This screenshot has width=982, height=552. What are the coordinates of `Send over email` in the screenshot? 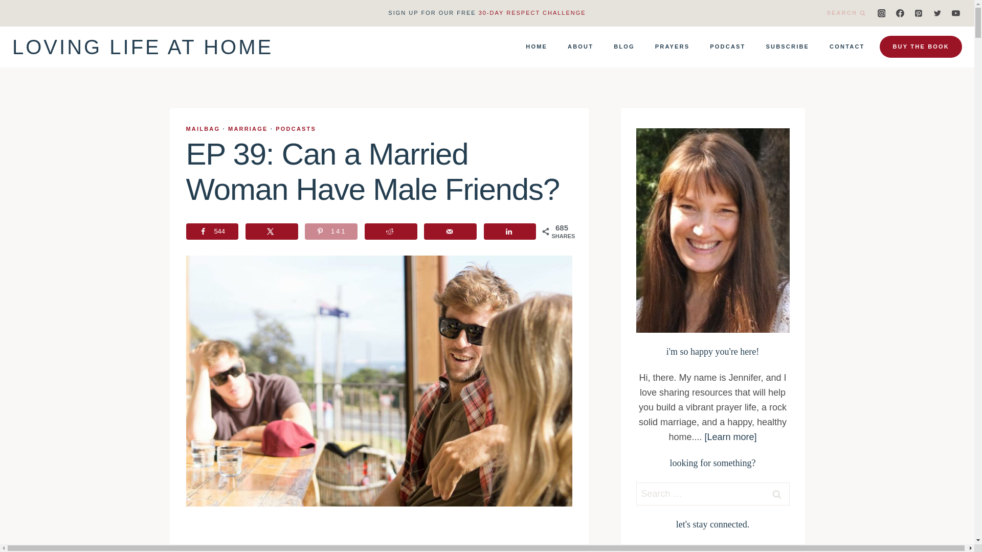 It's located at (450, 231).